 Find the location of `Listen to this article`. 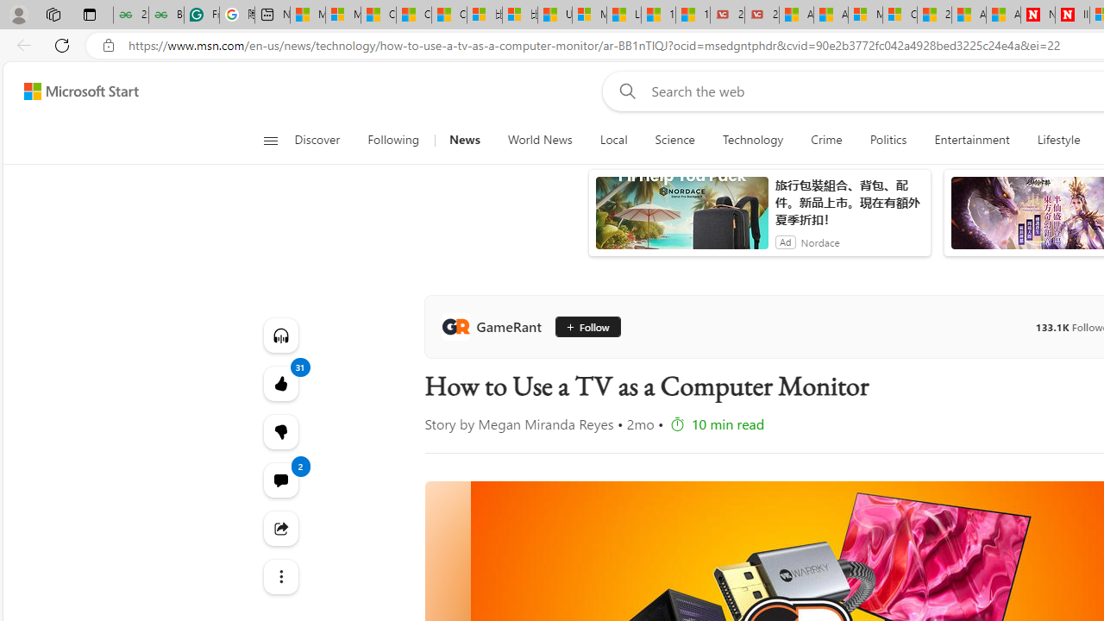

Listen to this article is located at coordinates (279, 335).